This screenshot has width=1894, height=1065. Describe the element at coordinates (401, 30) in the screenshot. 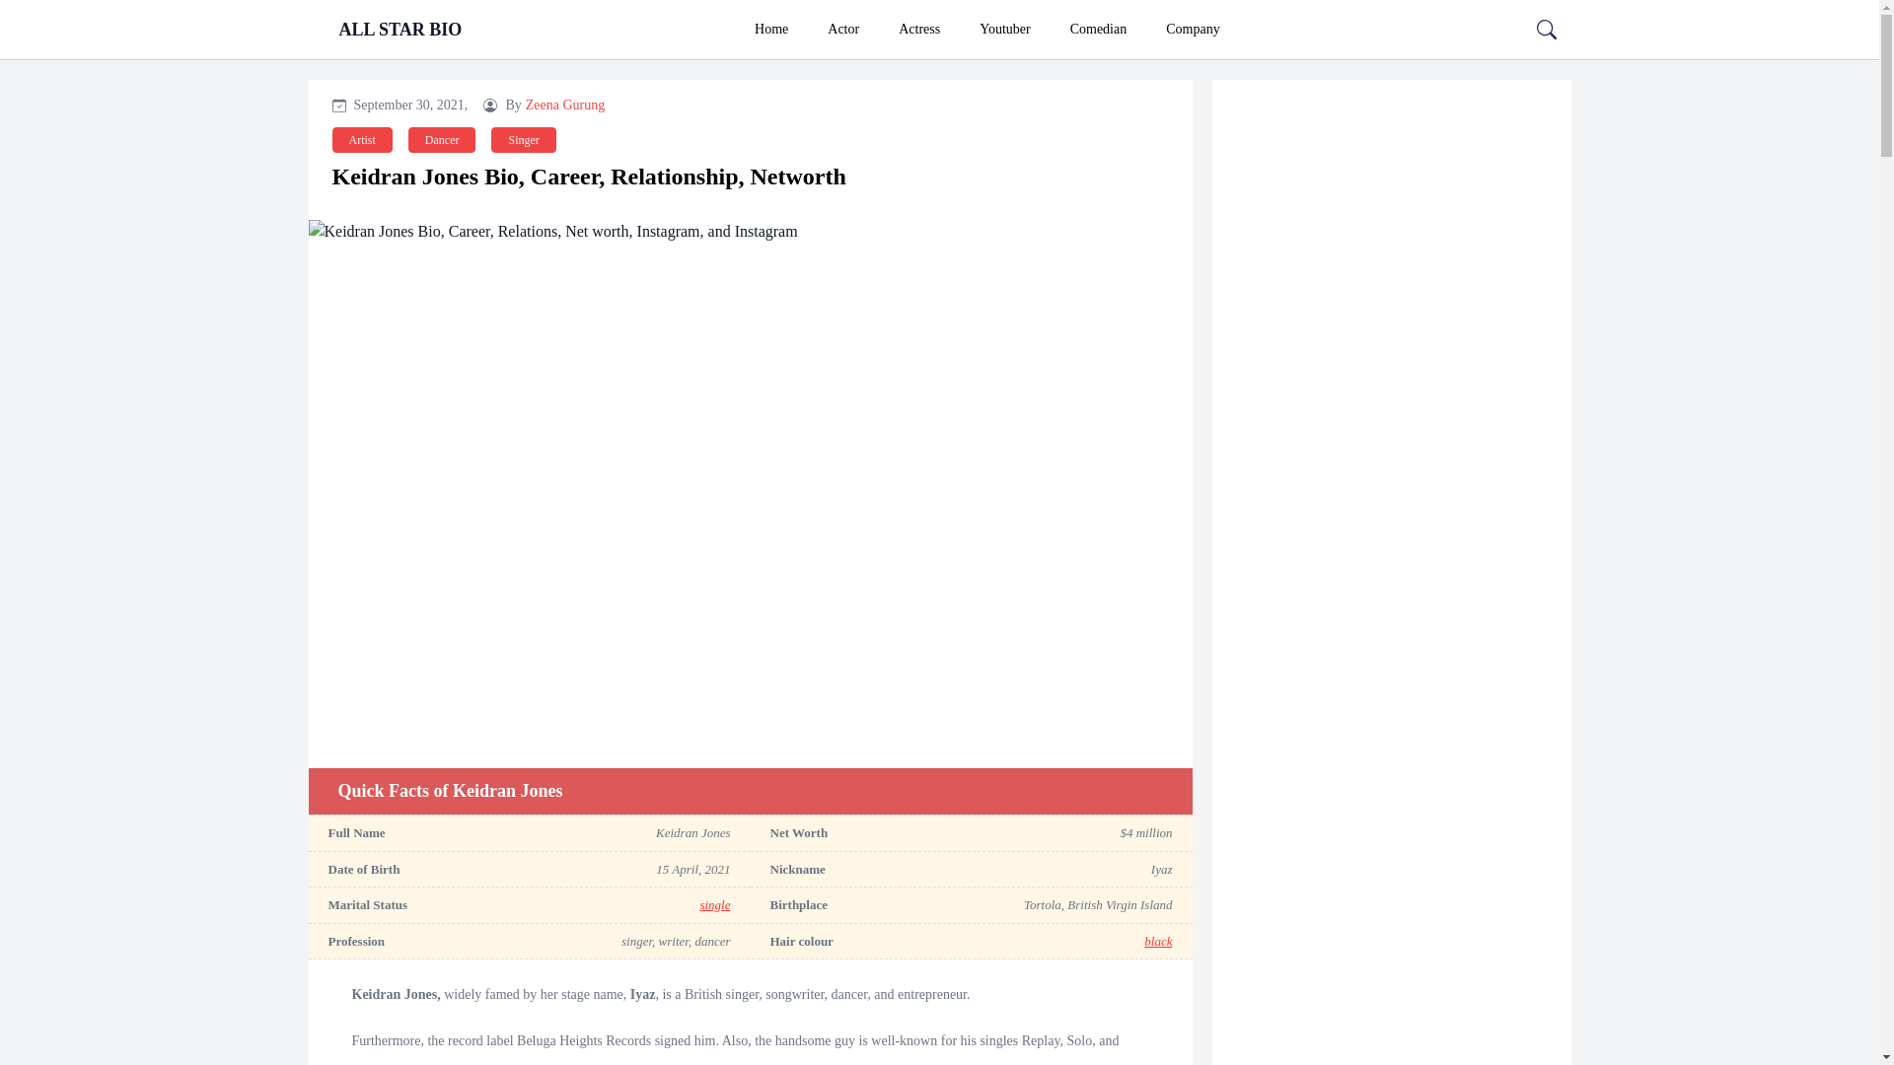

I see `ALL STAR BIO` at that location.